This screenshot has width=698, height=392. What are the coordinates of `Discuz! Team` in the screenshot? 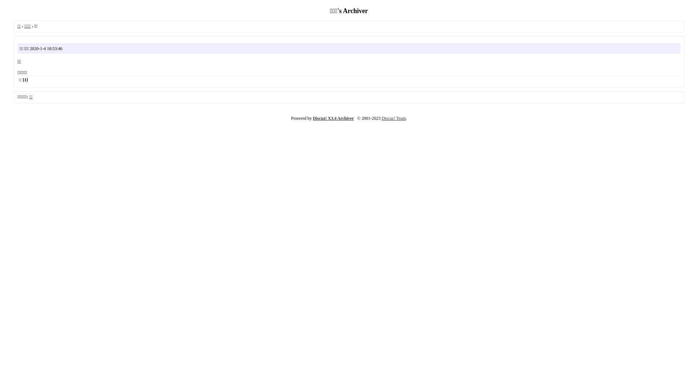 It's located at (394, 118).